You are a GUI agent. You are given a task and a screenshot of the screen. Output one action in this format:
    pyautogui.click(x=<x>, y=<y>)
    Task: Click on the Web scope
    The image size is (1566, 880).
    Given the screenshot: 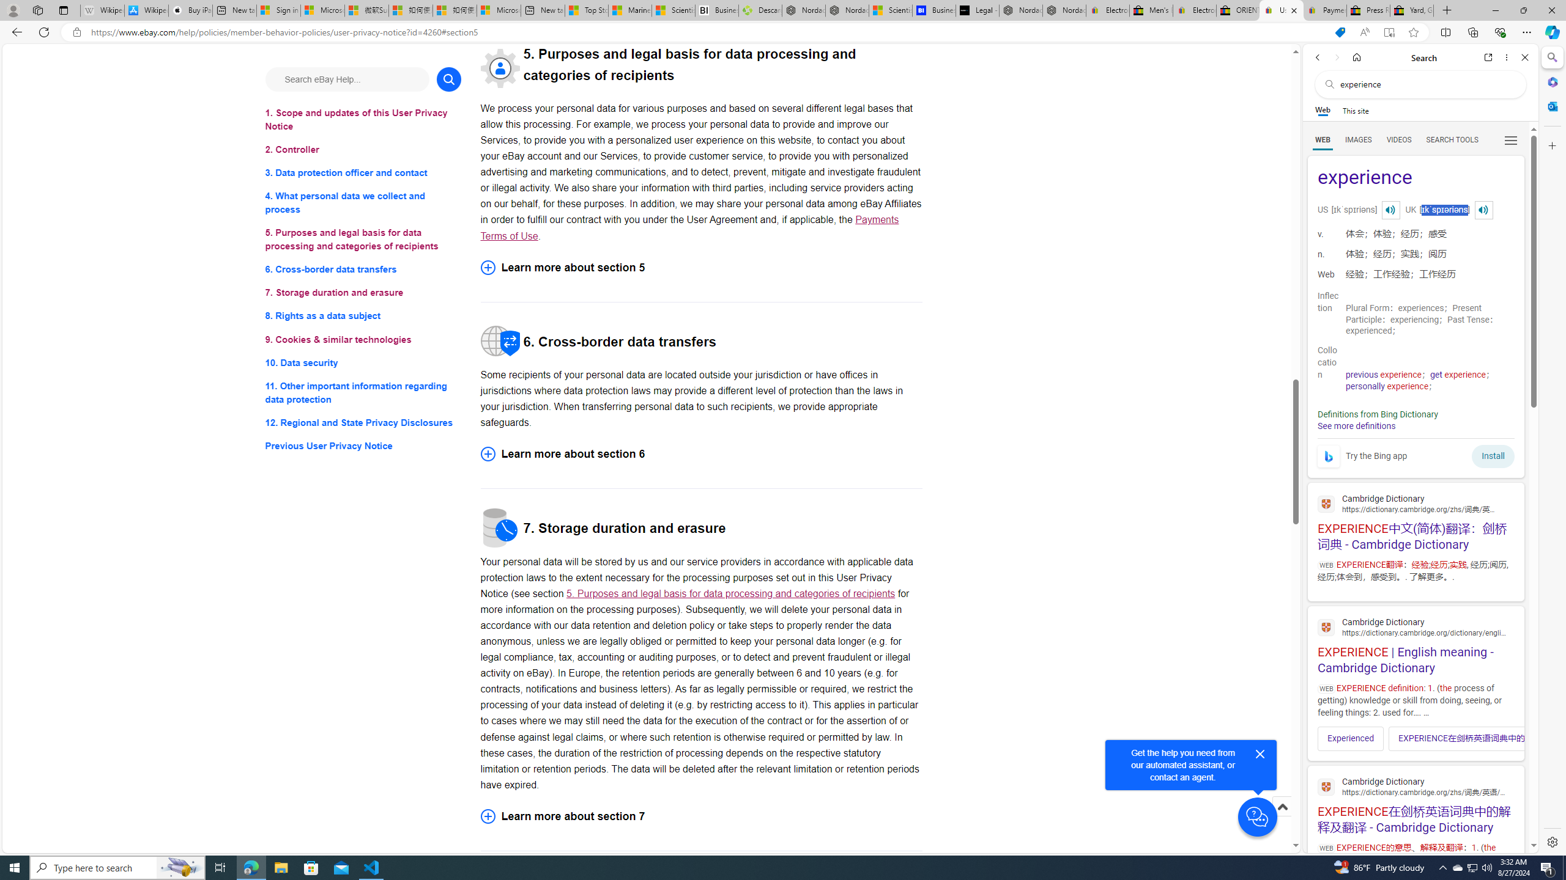 What is the action you would take?
    pyautogui.click(x=1323, y=110)
    